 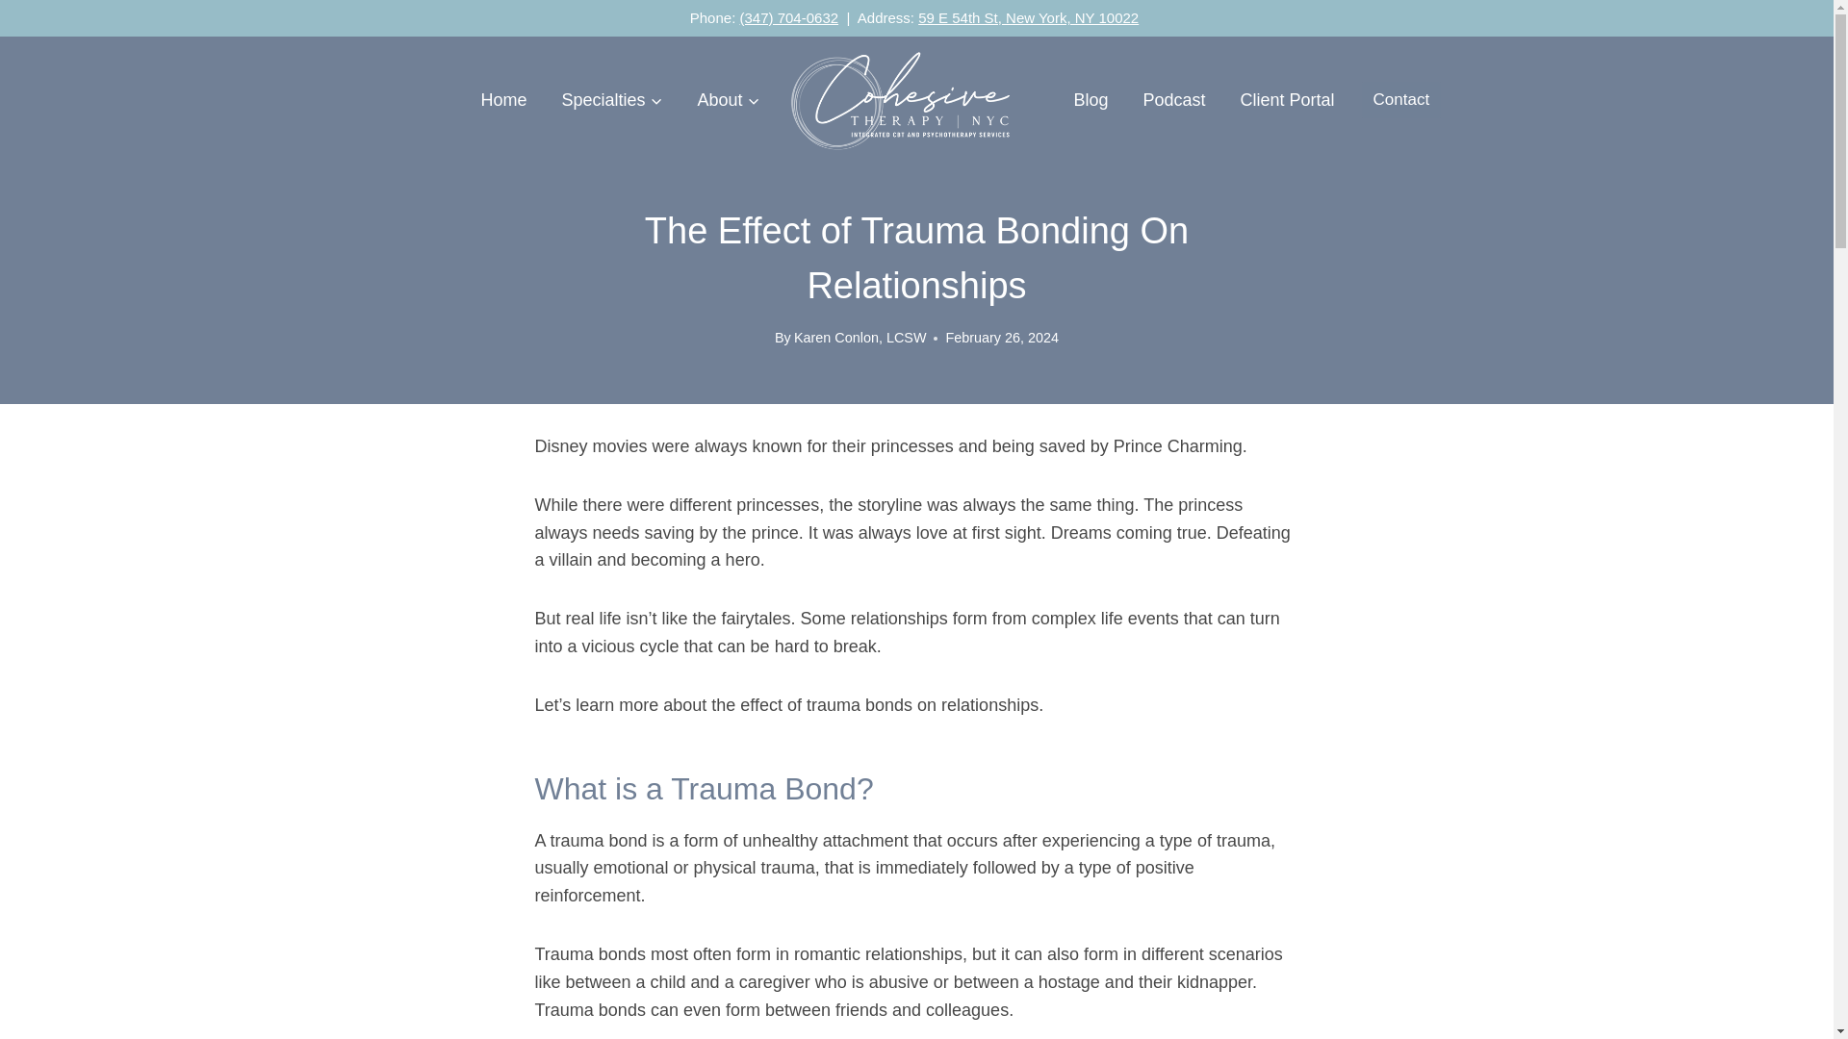 What do you see at coordinates (1288, 100) in the screenshot?
I see `Client Portal` at bounding box center [1288, 100].